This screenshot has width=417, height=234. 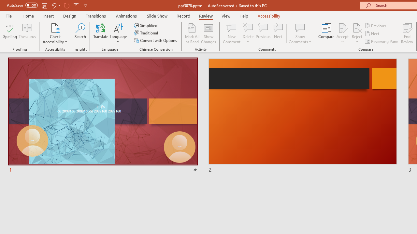 What do you see at coordinates (357, 27) in the screenshot?
I see `Reject Change` at bounding box center [357, 27].